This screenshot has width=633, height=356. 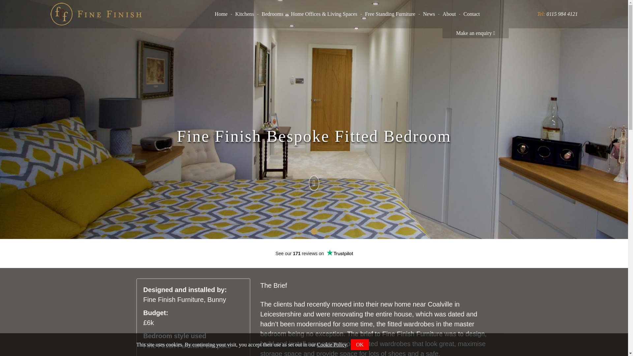 What do you see at coordinates (272, 14) in the screenshot?
I see `Bedrooms` at bounding box center [272, 14].